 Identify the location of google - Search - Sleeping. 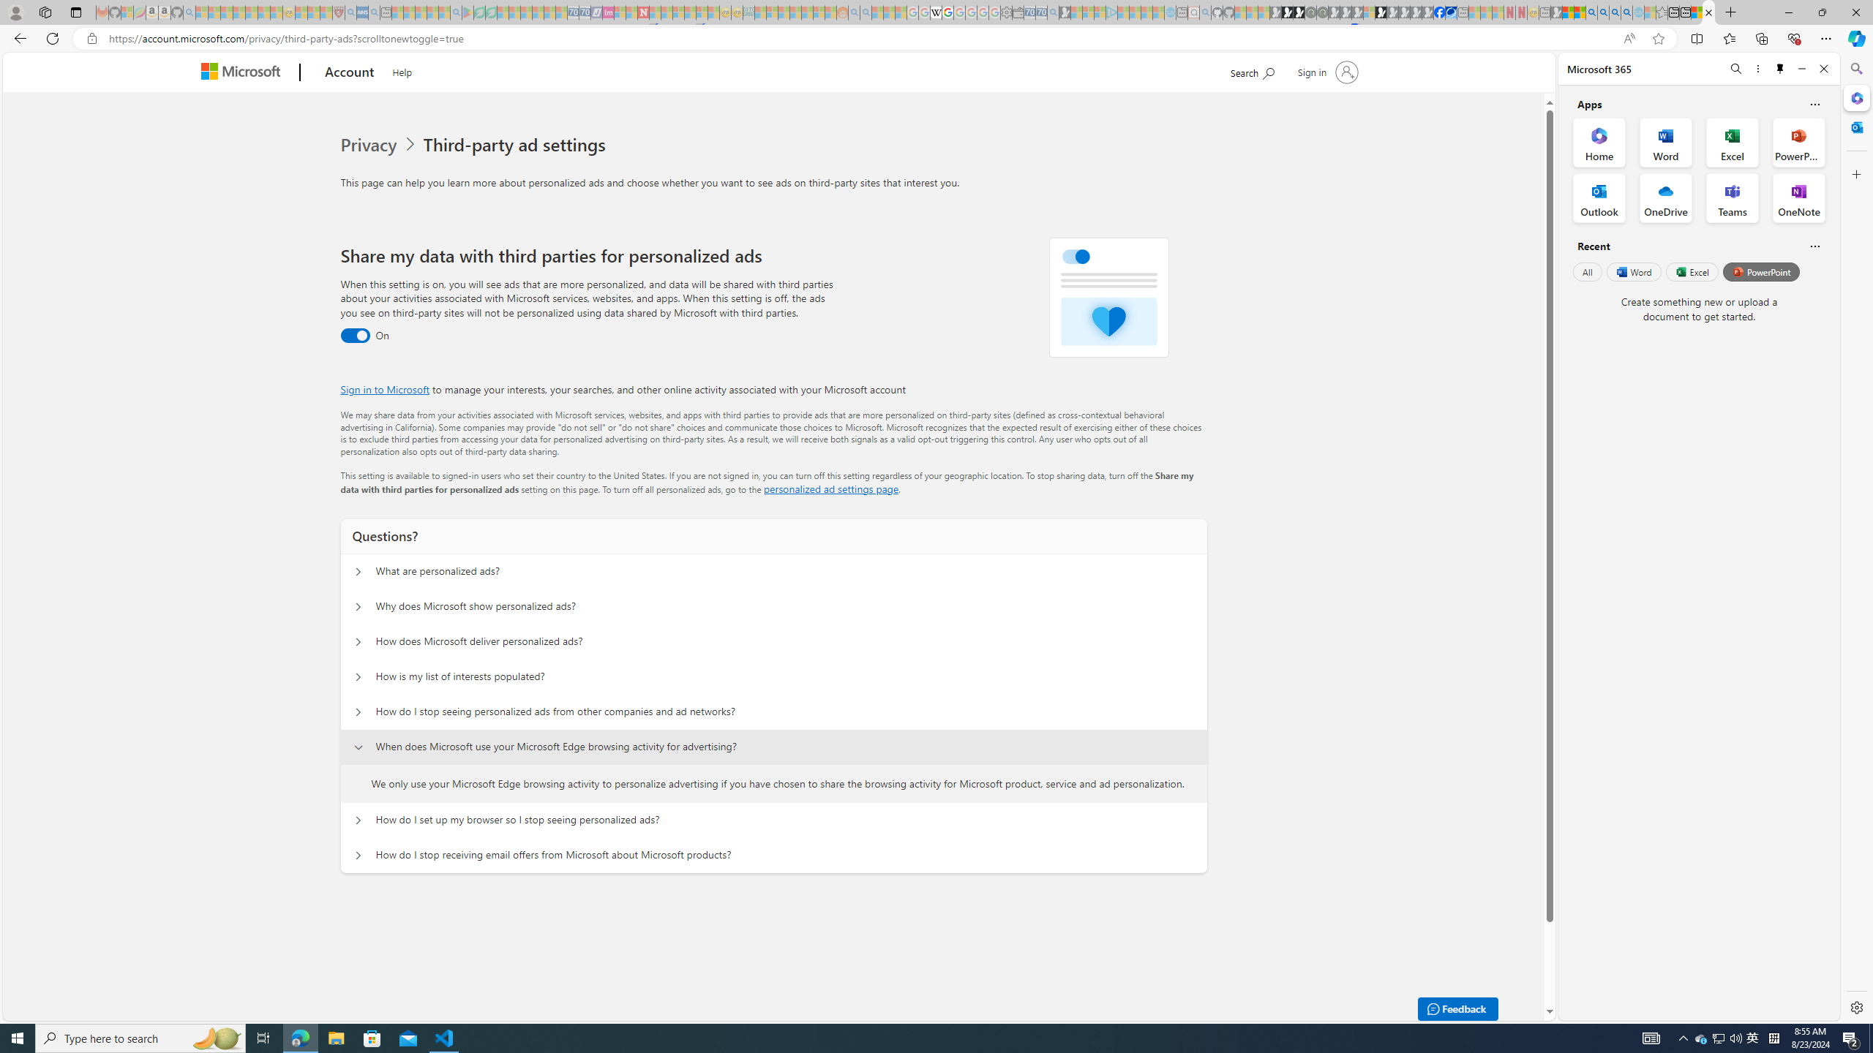
(456, 12).